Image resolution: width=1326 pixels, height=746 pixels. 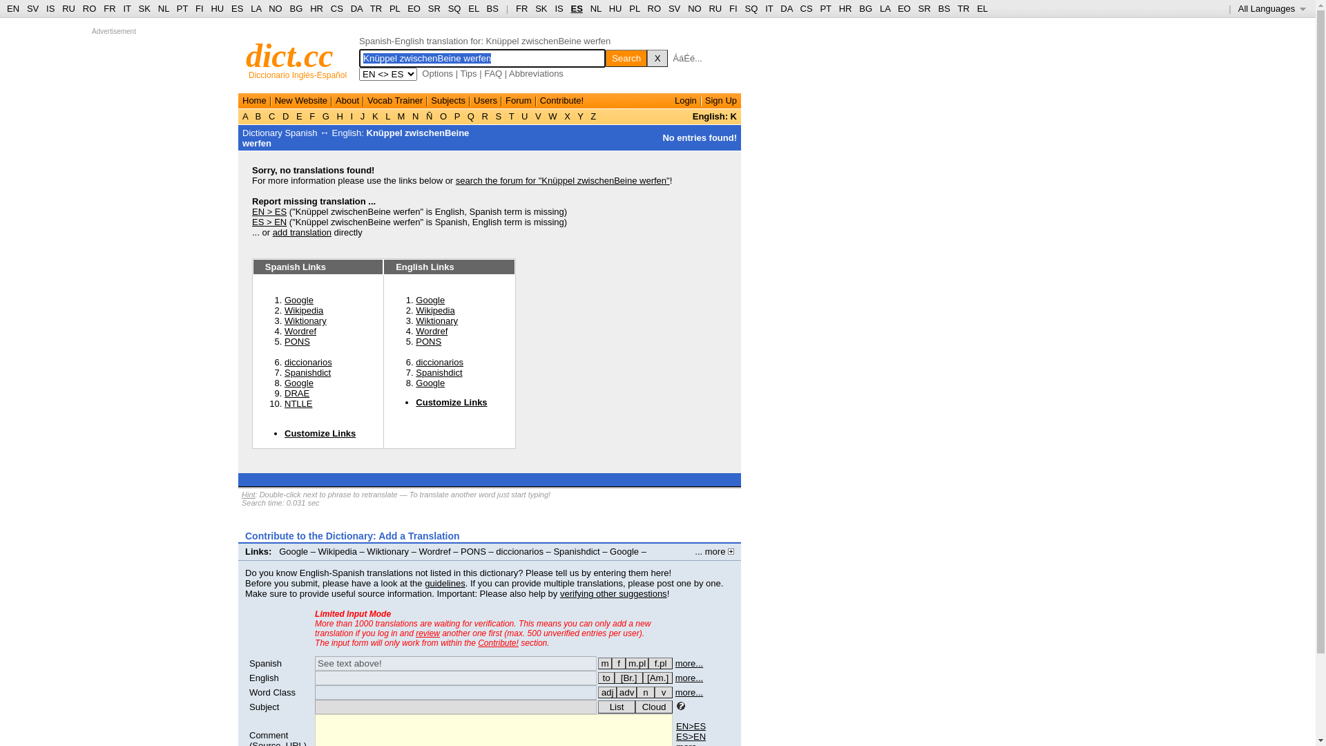 What do you see at coordinates (606, 678) in the screenshot?
I see `to` at bounding box center [606, 678].